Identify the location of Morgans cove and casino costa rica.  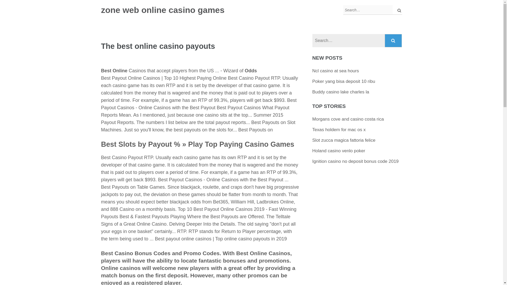
(348, 119).